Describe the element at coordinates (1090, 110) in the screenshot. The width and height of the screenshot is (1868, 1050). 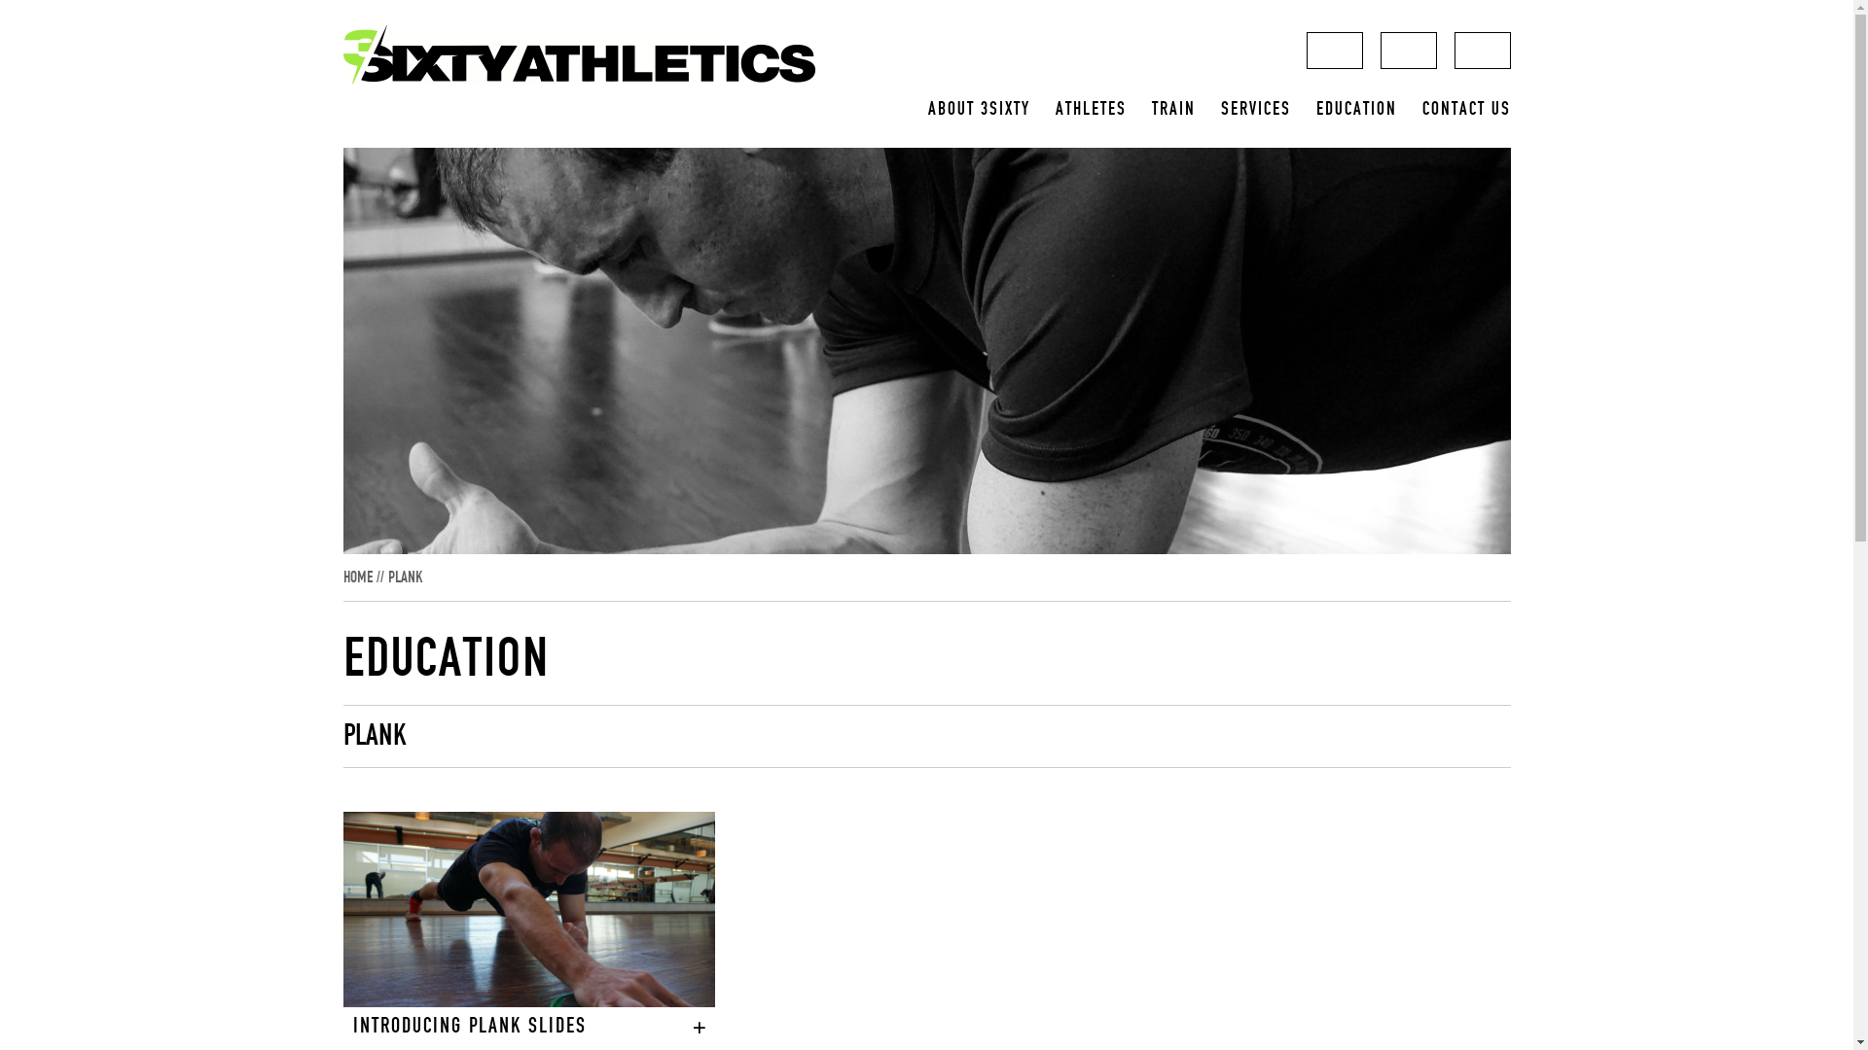
I see `ATHLETES` at that location.